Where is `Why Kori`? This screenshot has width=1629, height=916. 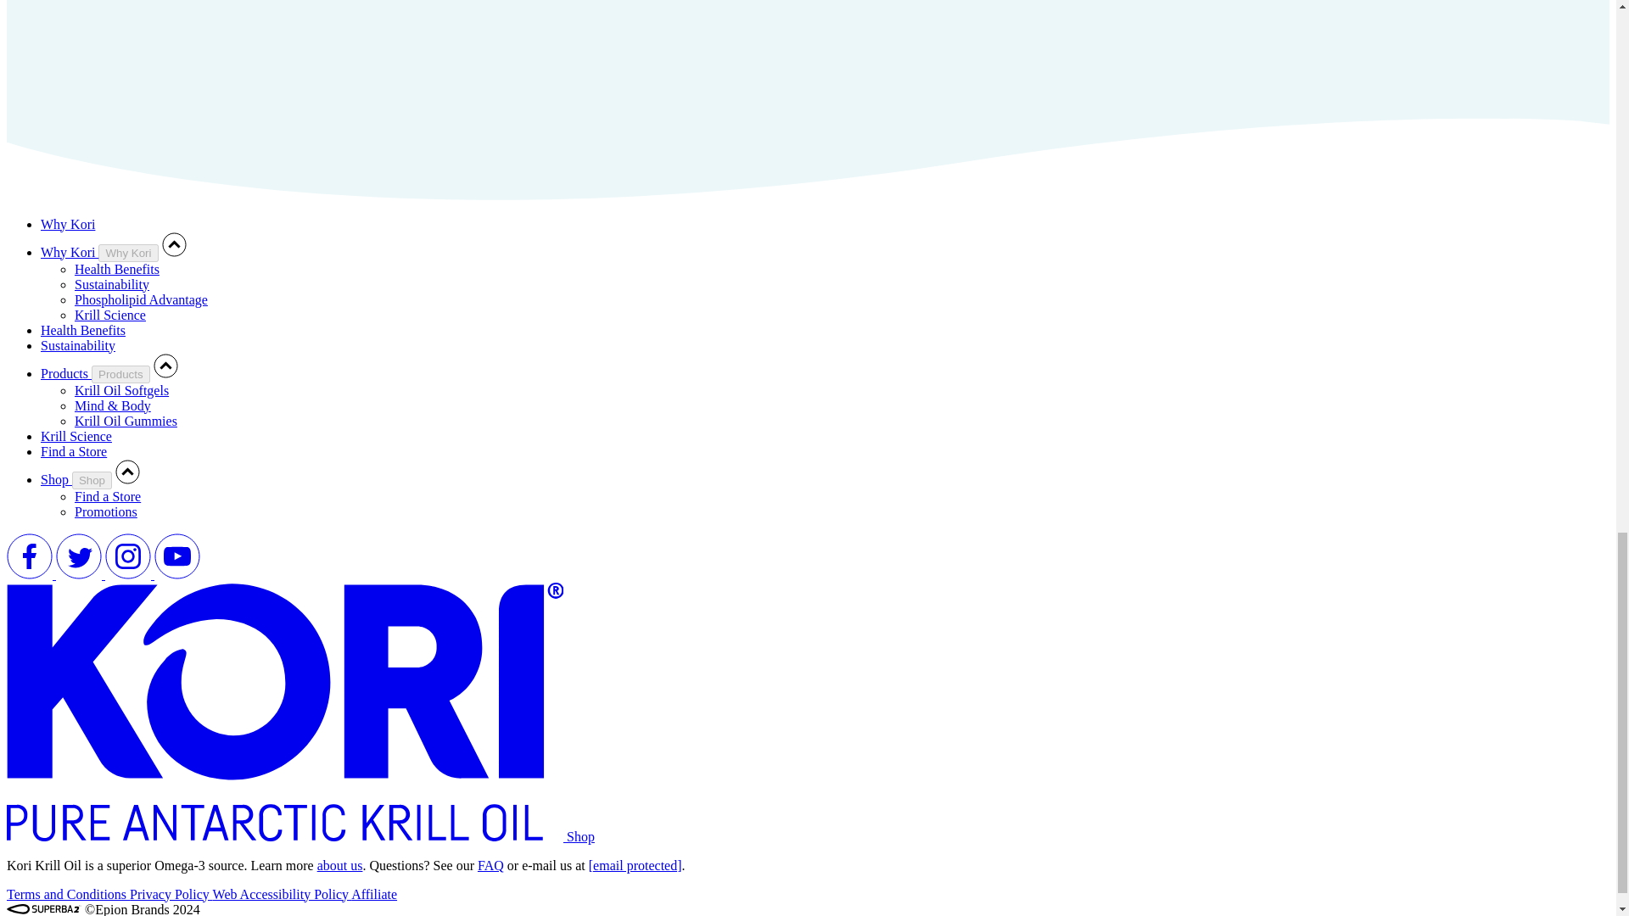 Why Kori is located at coordinates (127, 253).